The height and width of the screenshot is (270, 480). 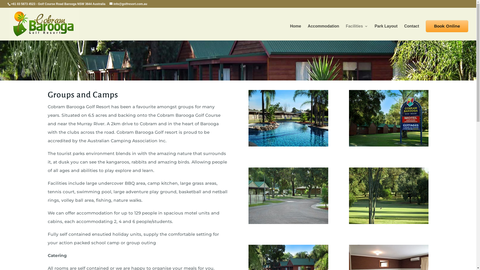 What do you see at coordinates (288, 222) in the screenshot?
I see `sites1` at bounding box center [288, 222].